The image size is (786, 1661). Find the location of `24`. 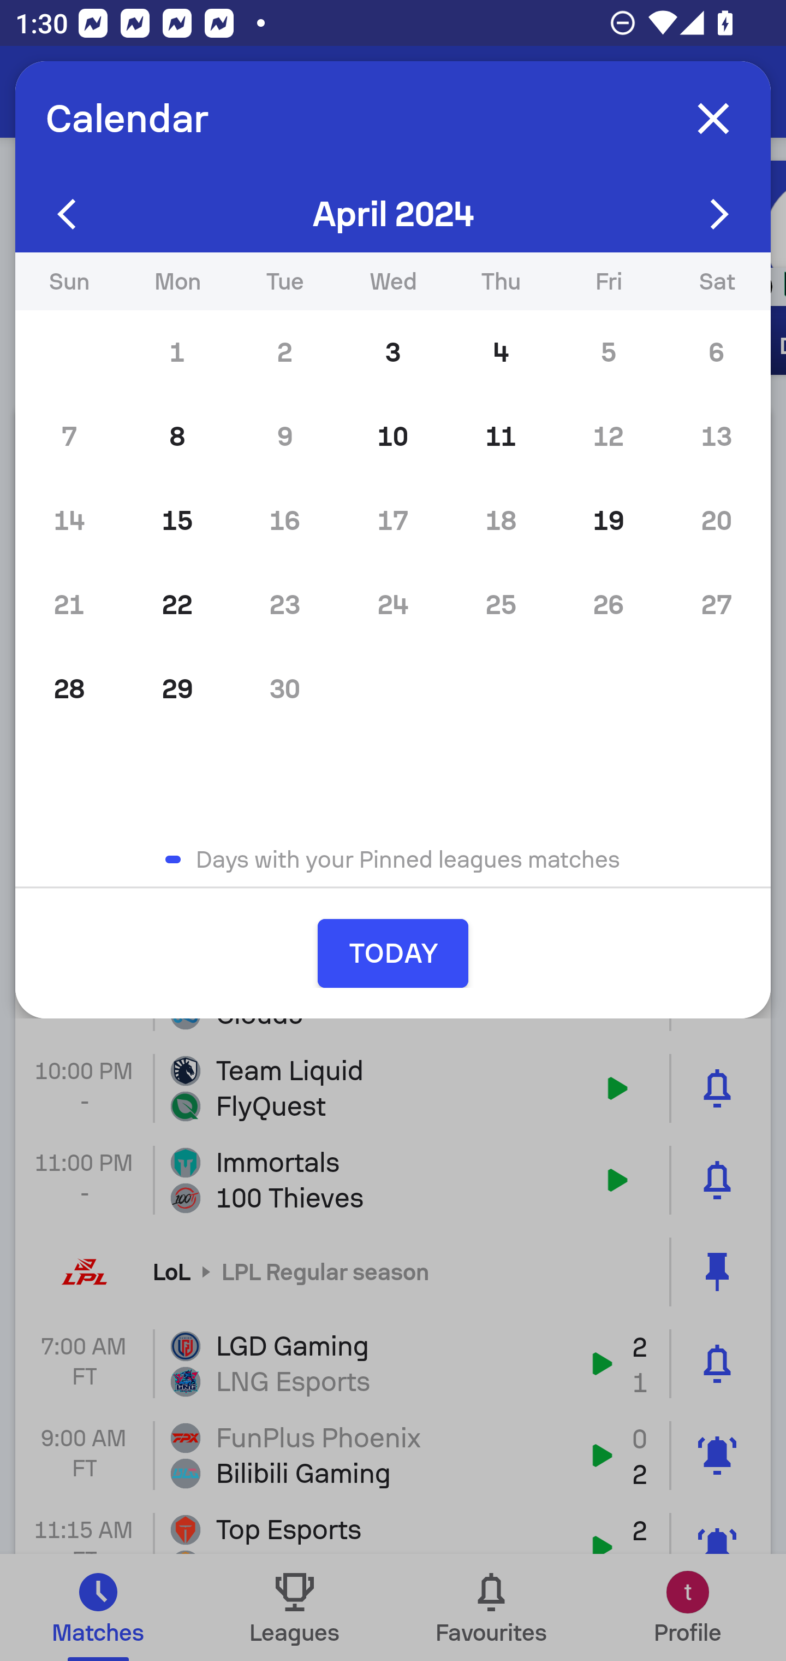

24 is located at coordinates (393, 604).